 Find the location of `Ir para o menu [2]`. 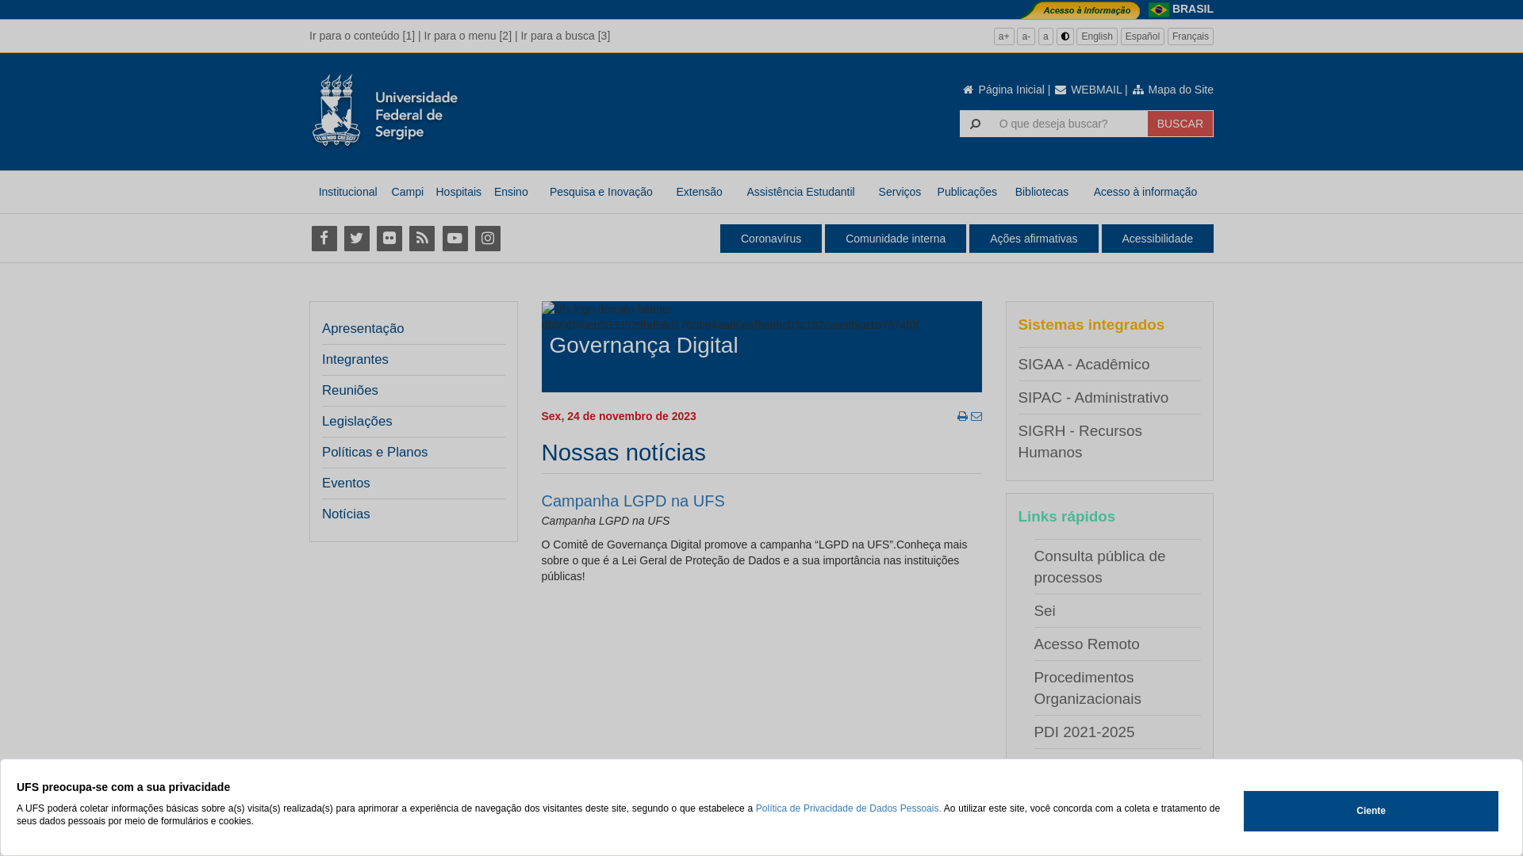

Ir para o menu [2] is located at coordinates (468, 36).